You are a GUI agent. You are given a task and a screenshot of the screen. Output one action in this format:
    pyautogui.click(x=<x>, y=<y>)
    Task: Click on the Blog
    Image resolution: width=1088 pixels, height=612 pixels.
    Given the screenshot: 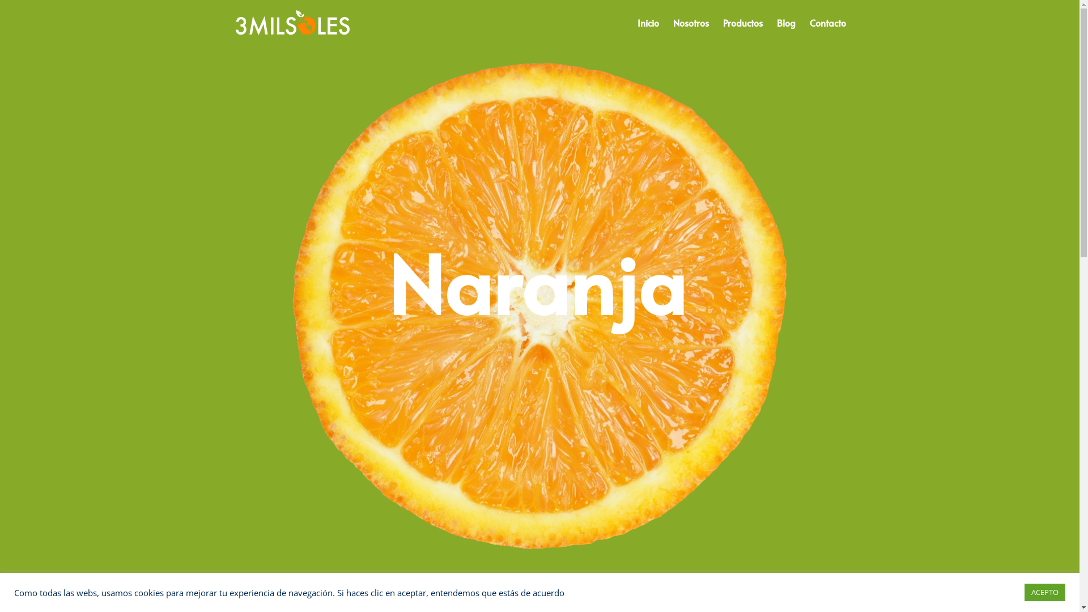 What is the action you would take?
    pyautogui.click(x=785, y=32)
    